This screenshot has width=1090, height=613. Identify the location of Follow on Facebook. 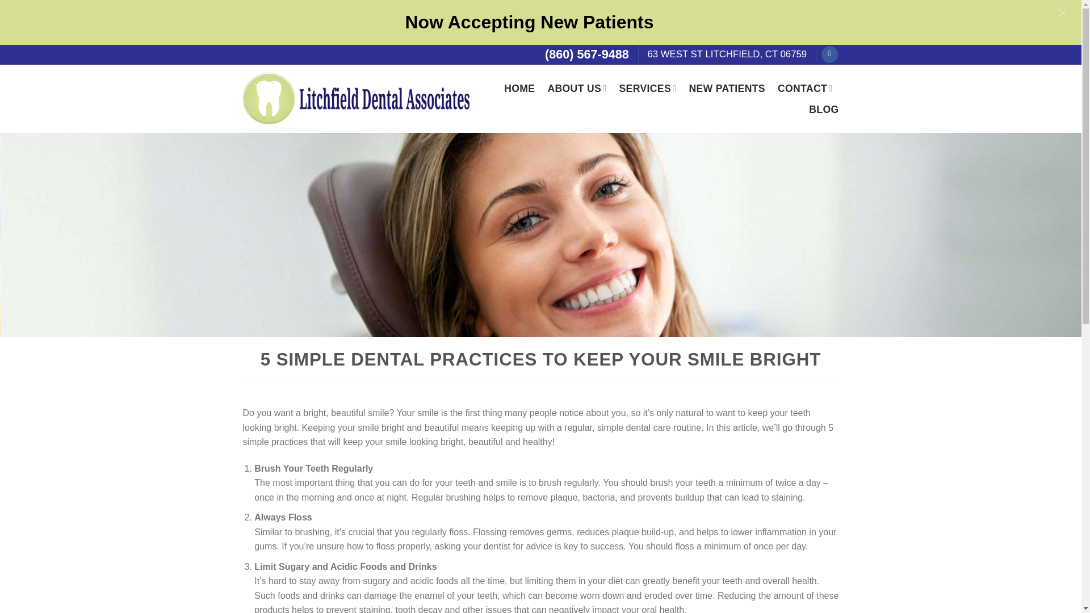
(830, 54).